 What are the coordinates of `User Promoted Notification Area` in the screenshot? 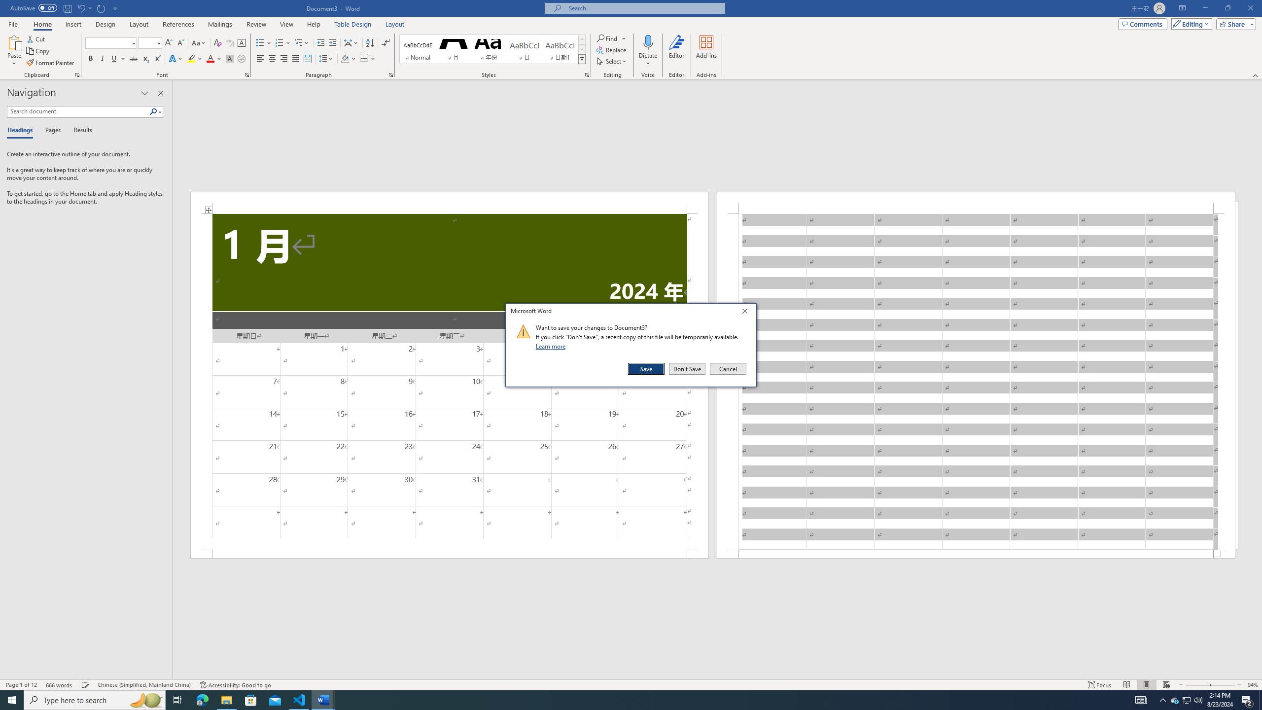 It's located at (1186, 700).